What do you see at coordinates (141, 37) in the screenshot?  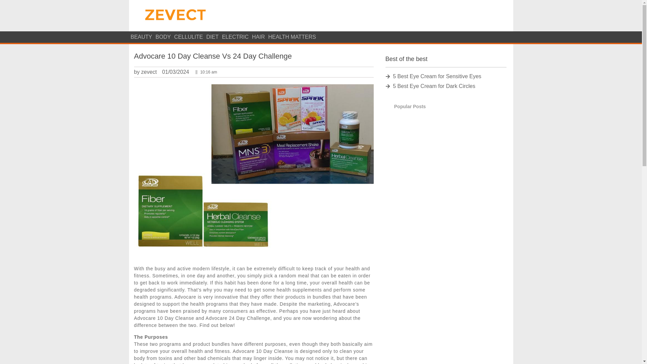 I see `BEAUTY` at bounding box center [141, 37].